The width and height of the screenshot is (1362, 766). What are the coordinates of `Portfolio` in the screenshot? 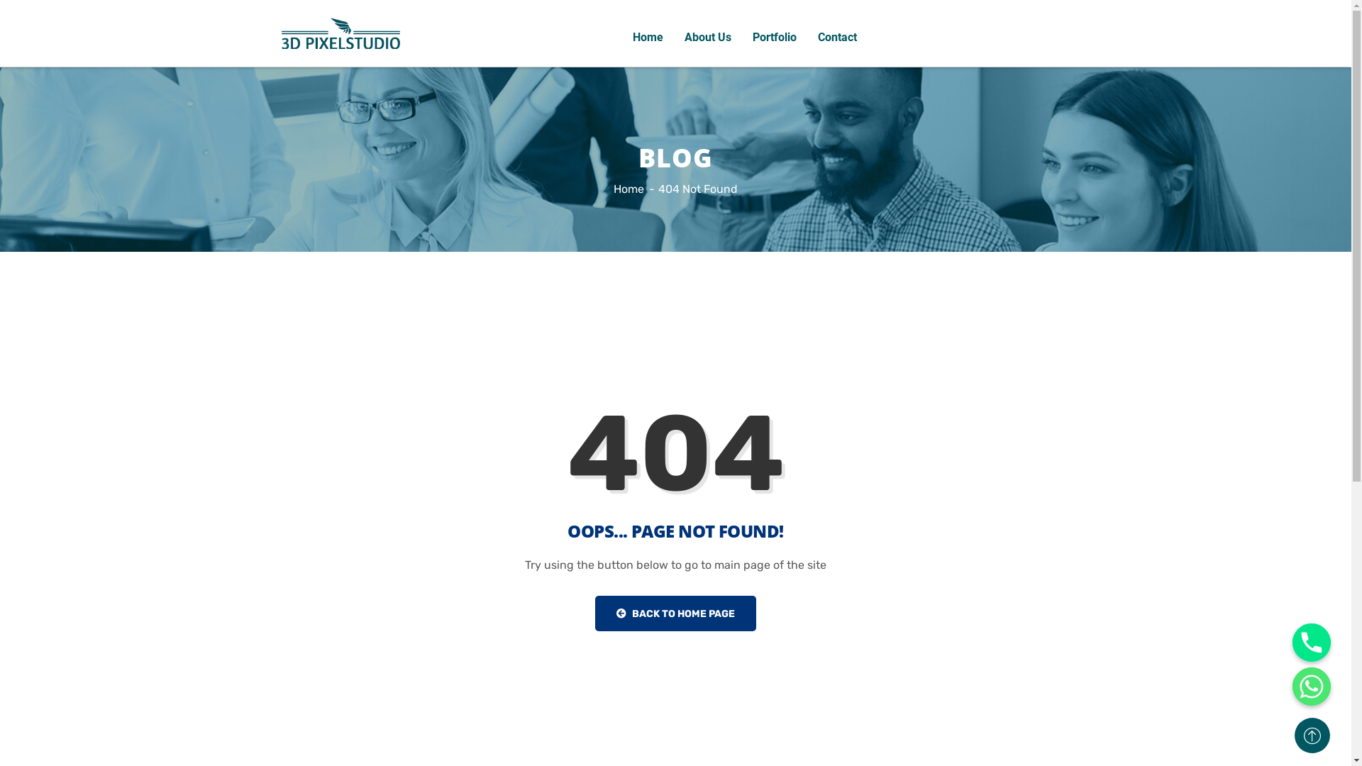 It's located at (775, 38).